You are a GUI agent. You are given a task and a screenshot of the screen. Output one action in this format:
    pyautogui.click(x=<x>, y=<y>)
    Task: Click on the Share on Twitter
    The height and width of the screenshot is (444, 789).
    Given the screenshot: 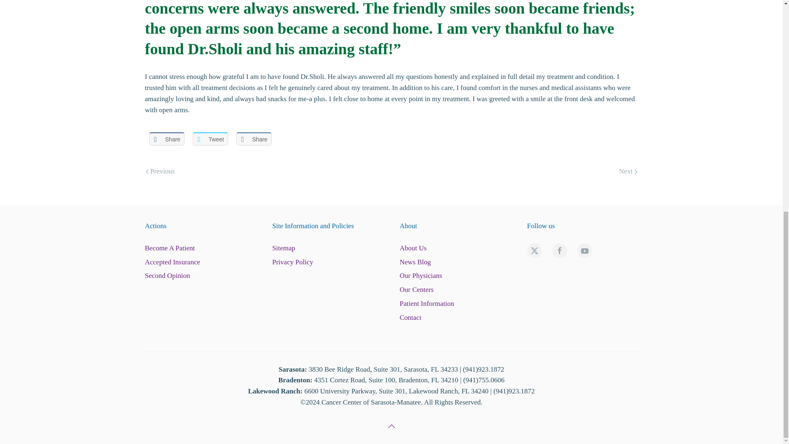 What is the action you would take?
    pyautogui.click(x=210, y=139)
    